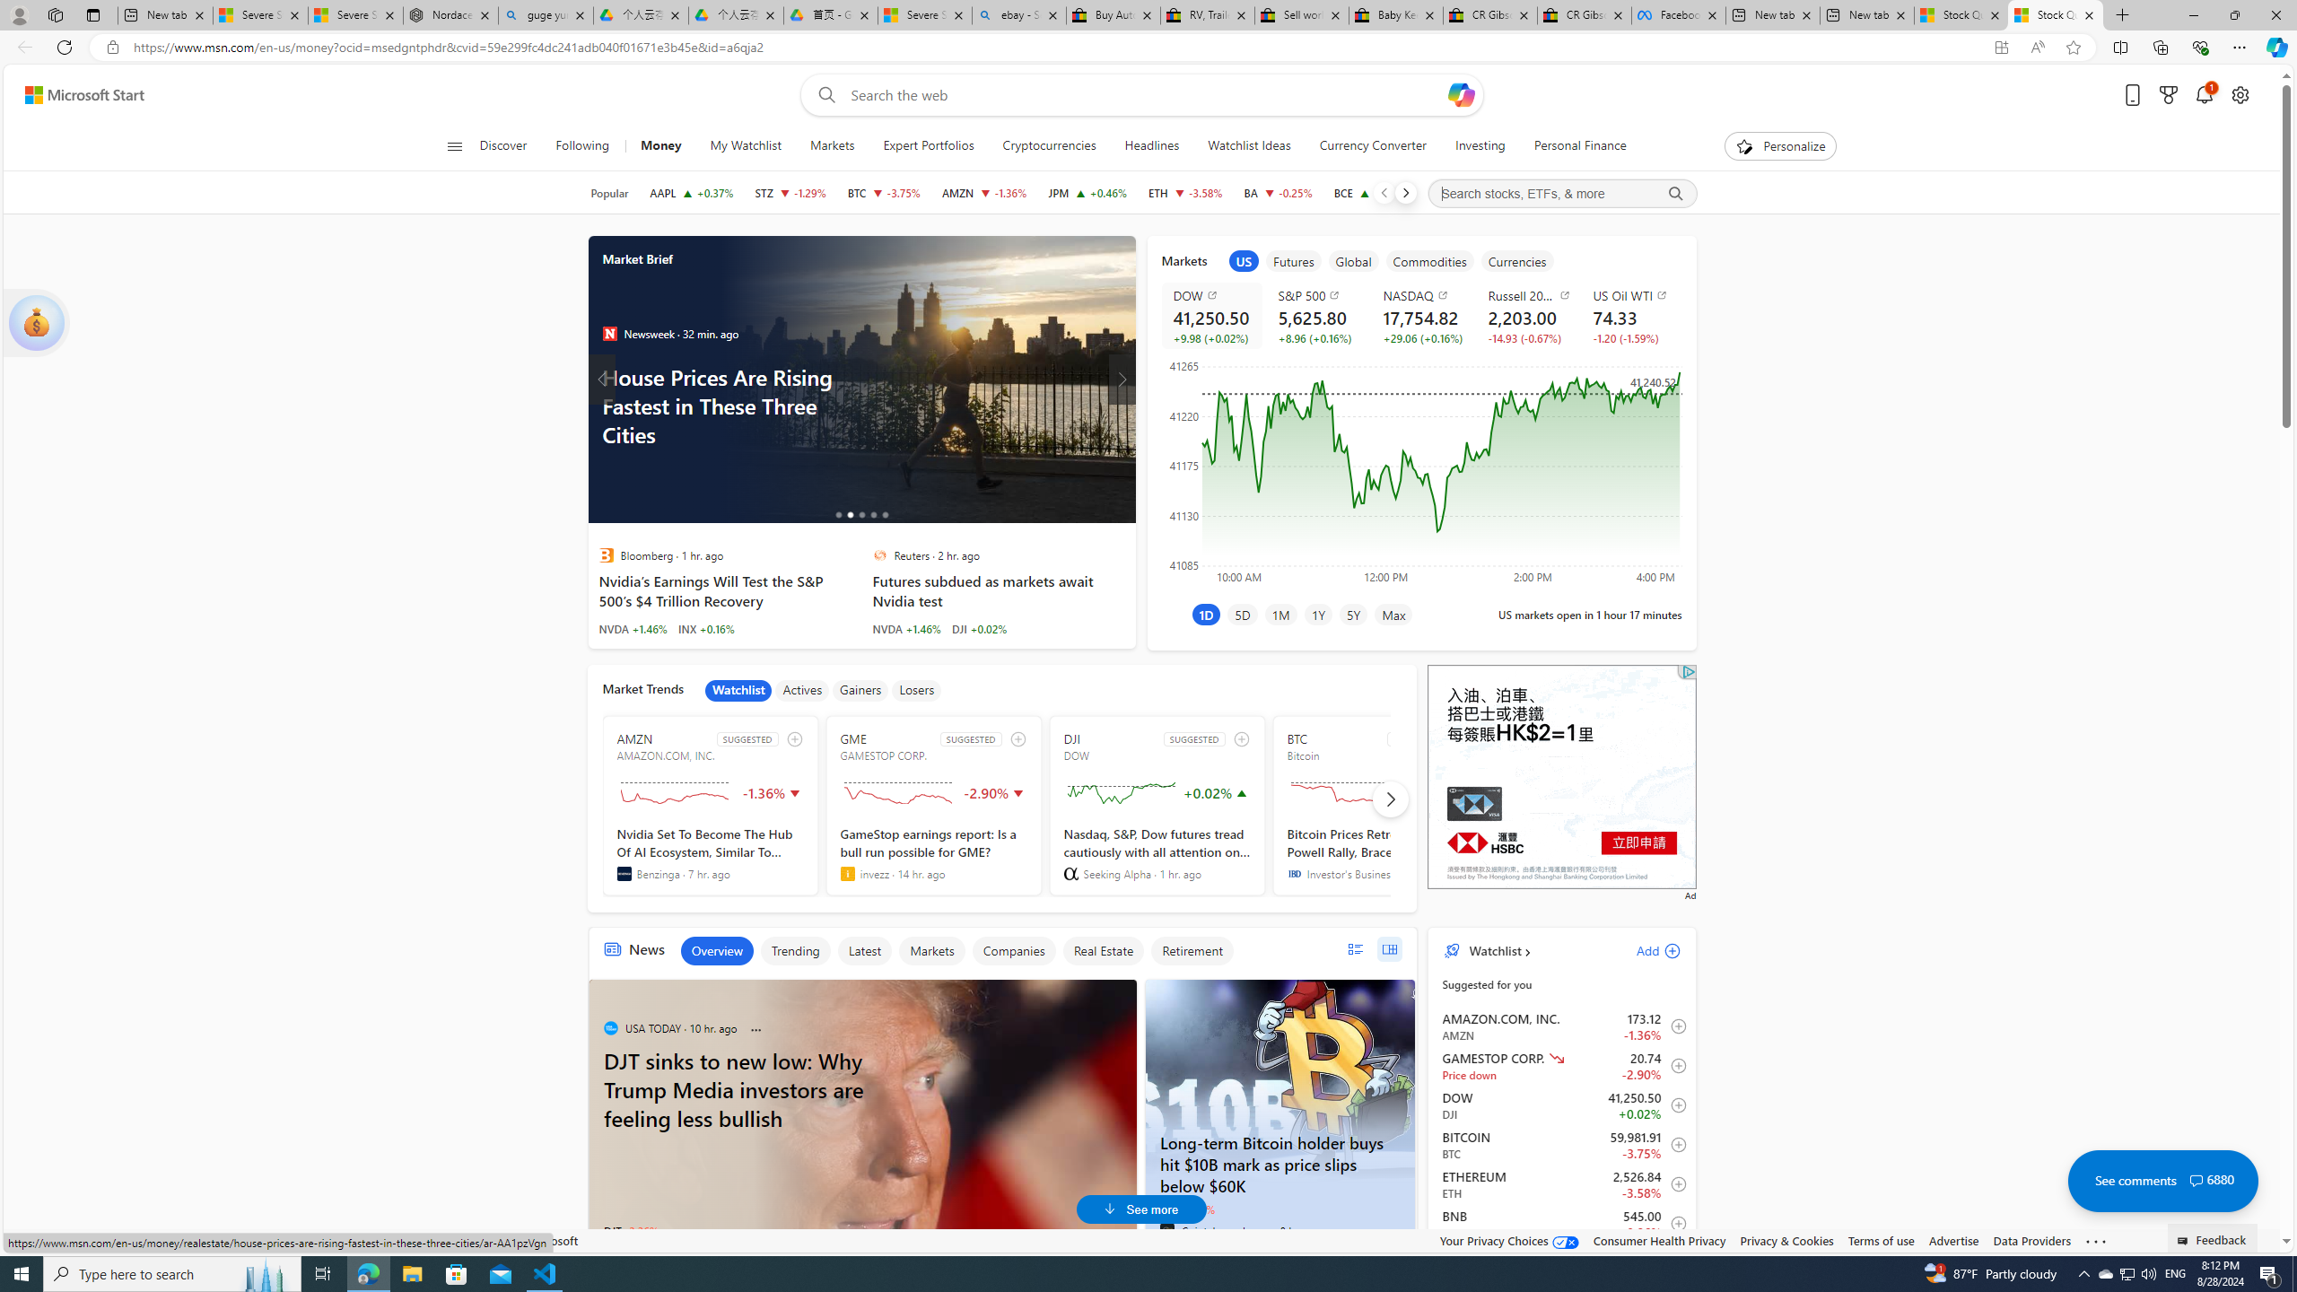 This screenshot has height=1292, width=2297. Describe the element at coordinates (1071, 874) in the screenshot. I see `Seeking Alpha` at that location.